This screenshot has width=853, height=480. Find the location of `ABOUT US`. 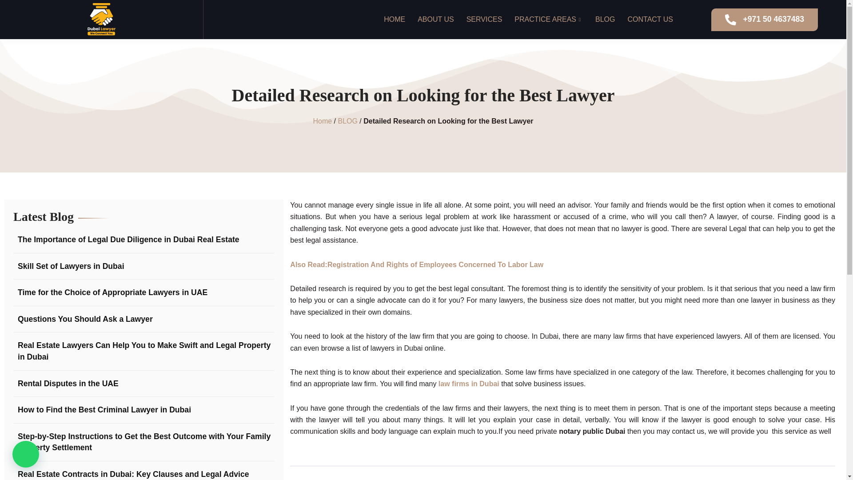

ABOUT US is located at coordinates (435, 20).